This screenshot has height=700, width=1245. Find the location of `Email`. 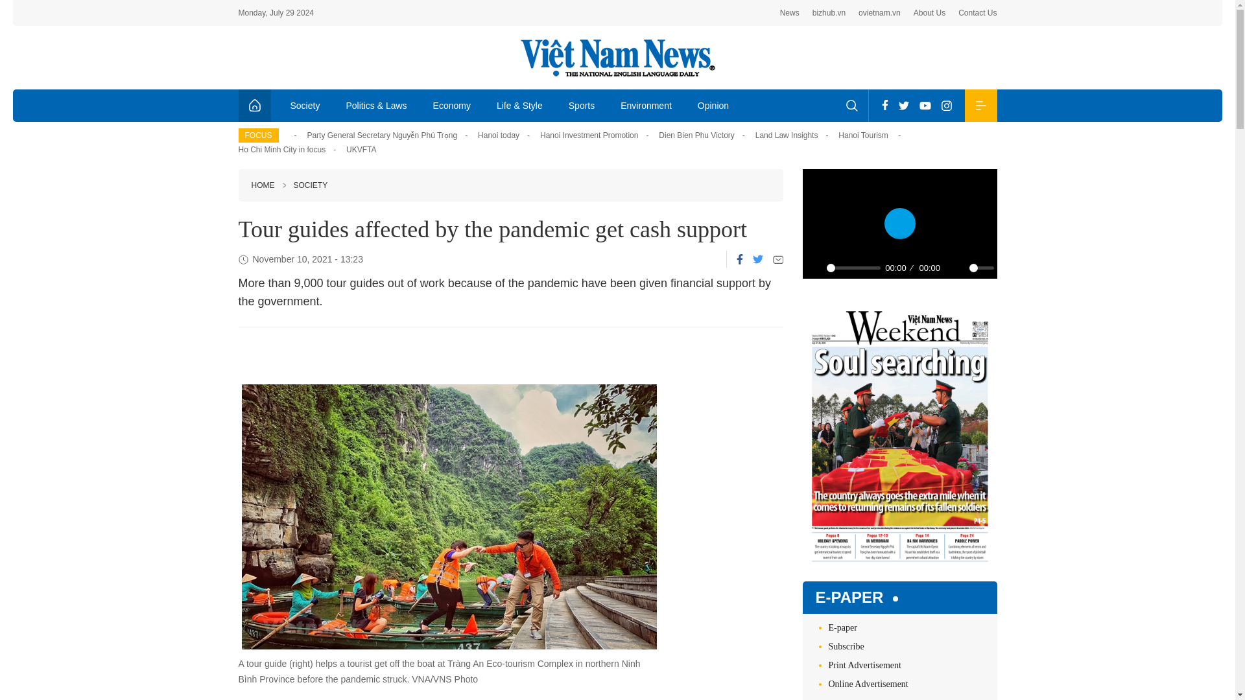

Email is located at coordinates (778, 259).